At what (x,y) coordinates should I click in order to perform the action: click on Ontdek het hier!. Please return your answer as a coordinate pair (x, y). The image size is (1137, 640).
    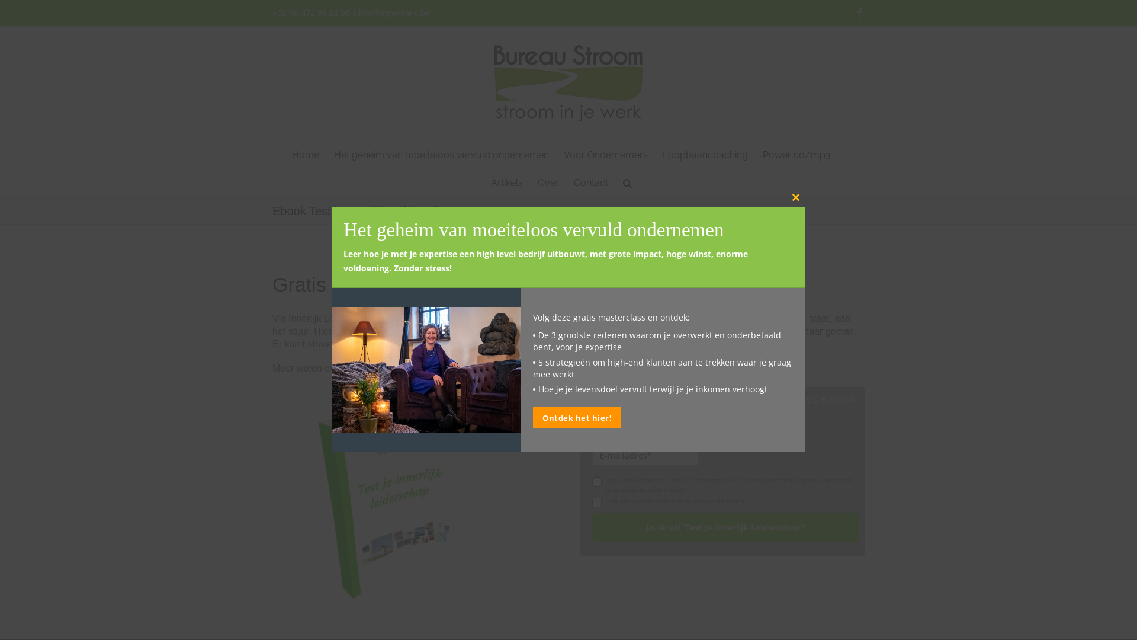
    Looking at the image, I should click on (577, 418).